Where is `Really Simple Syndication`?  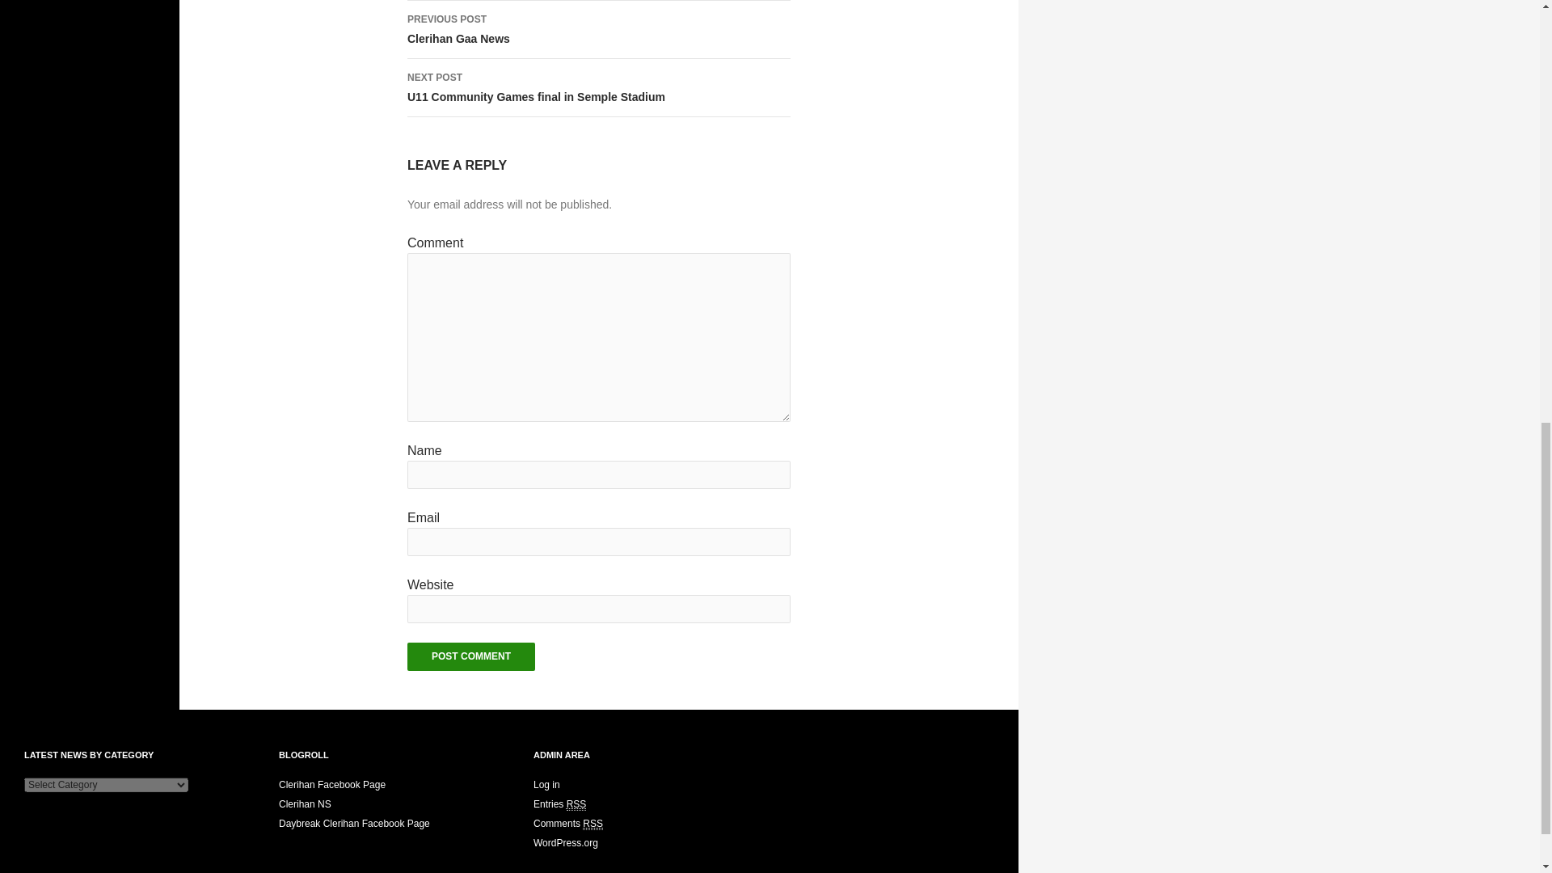
Really Simple Syndication is located at coordinates (470, 656).